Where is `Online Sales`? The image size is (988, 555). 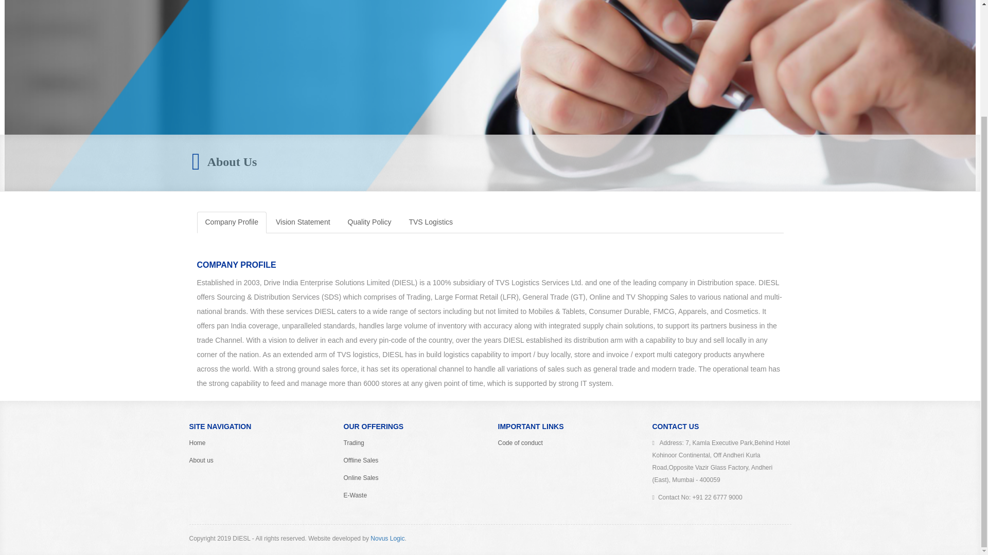 Online Sales is located at coordinates (361, 478).